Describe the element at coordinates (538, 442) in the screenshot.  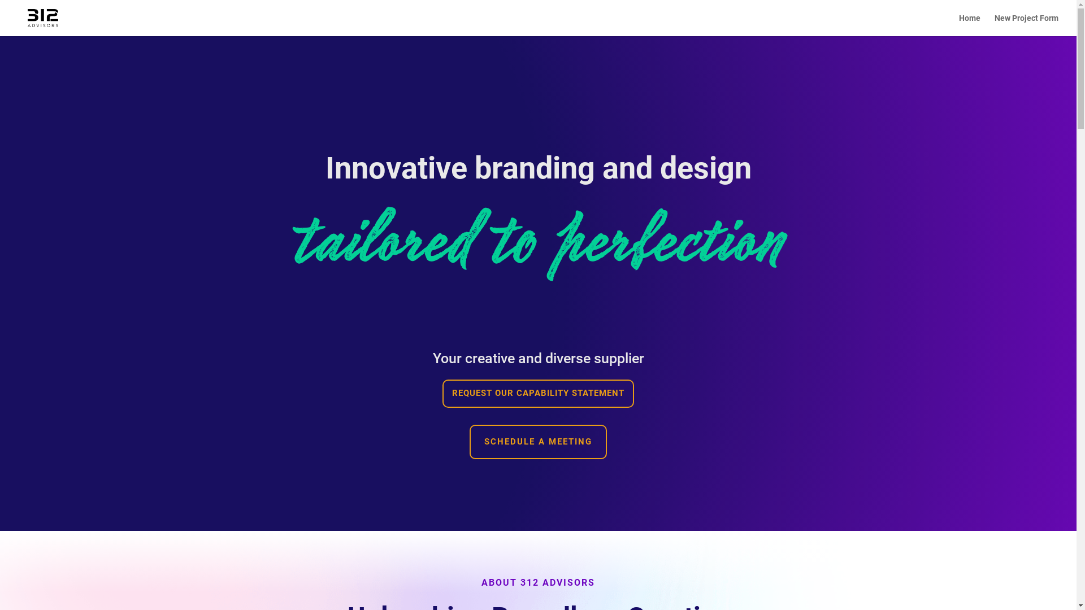
I see `SCHEDULE A MEETING` at that location.